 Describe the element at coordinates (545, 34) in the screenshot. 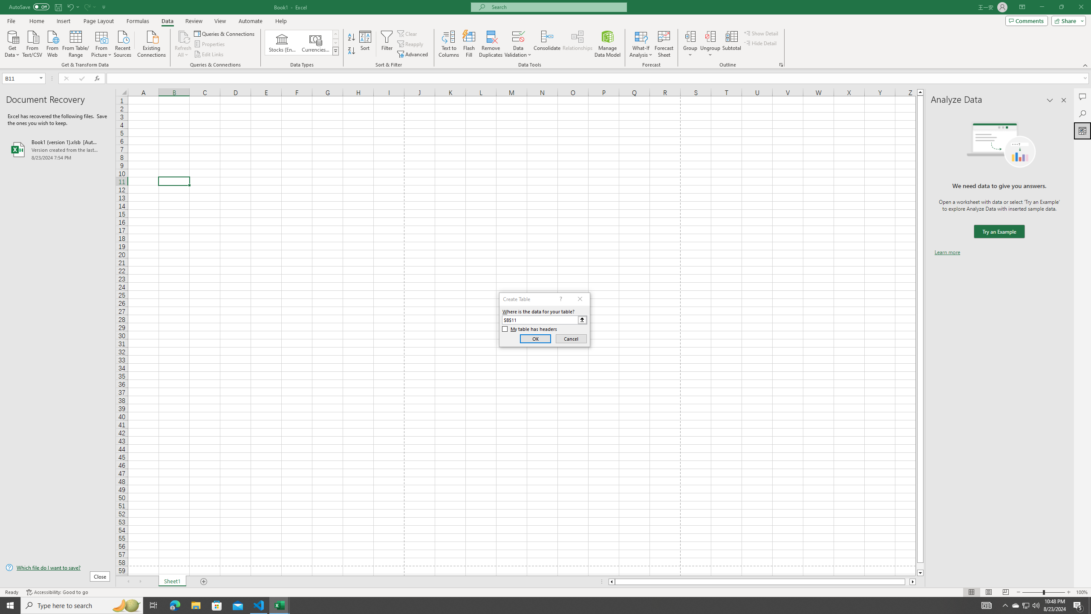

I see `Class: MsoCommandBar` at that location.